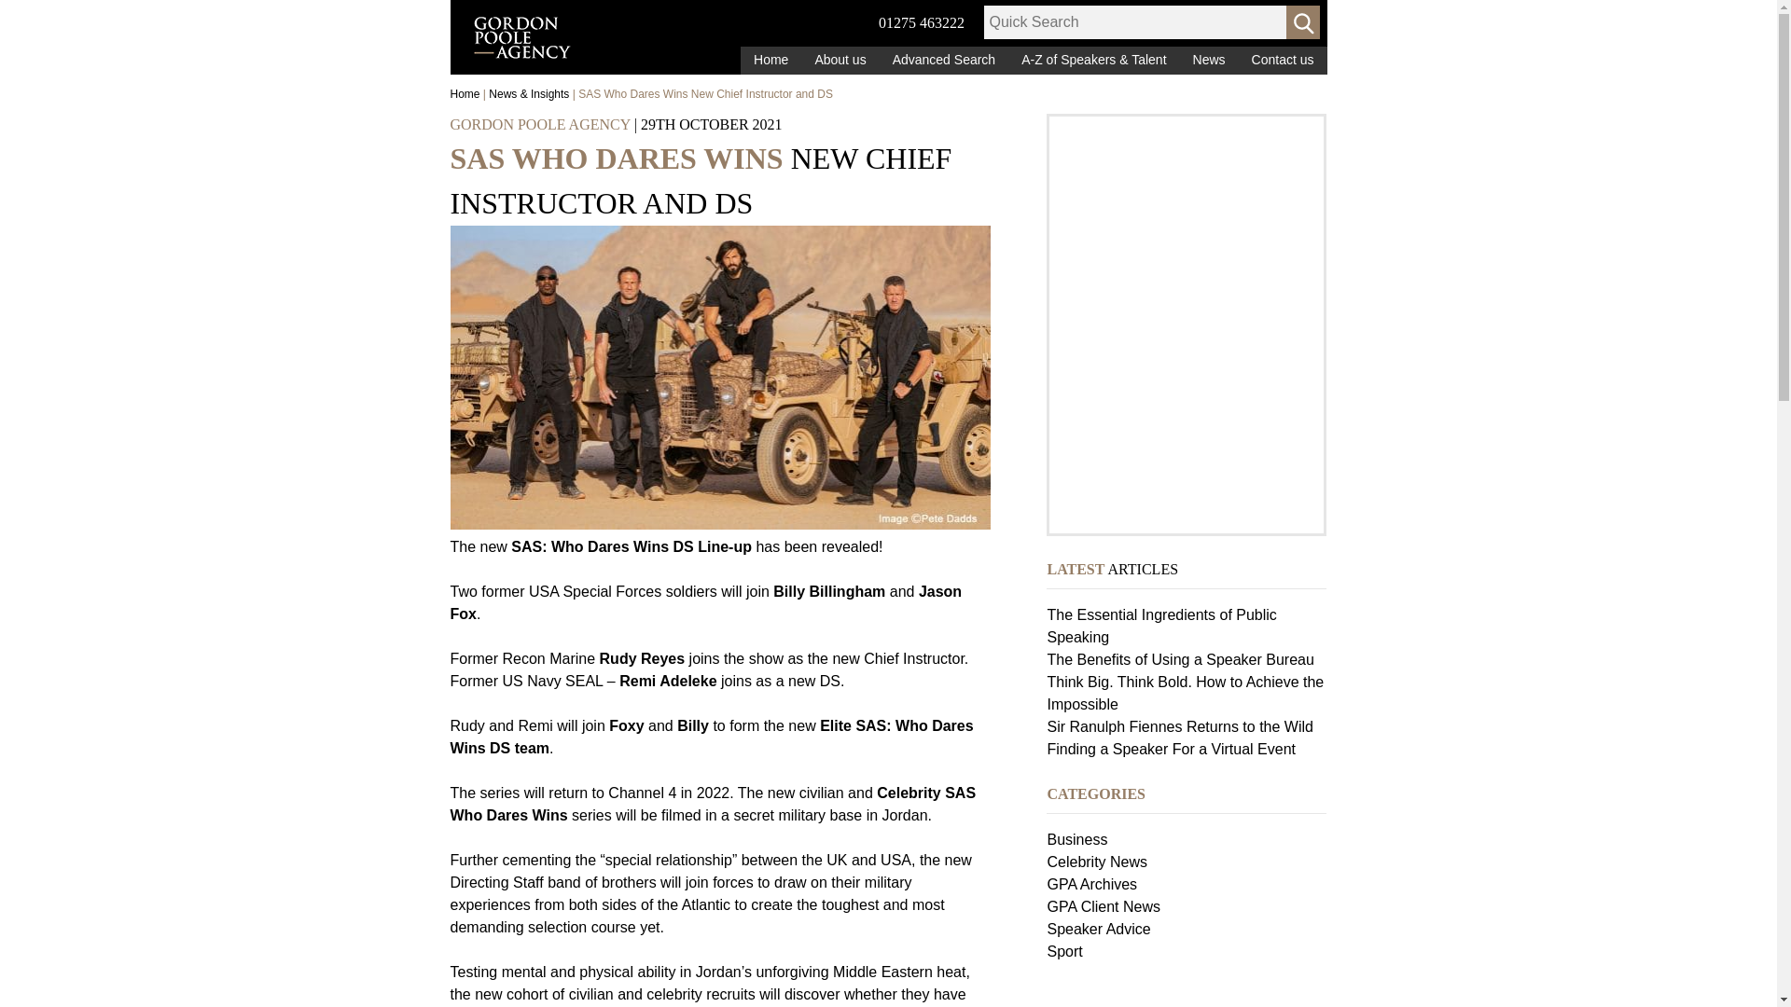 This screenshot has width=1791, height=1007. Describe the element at coordinates (944, 60) in the screenshot. I see `Search for a Speaker for your Live or Virtual Event` at that location.